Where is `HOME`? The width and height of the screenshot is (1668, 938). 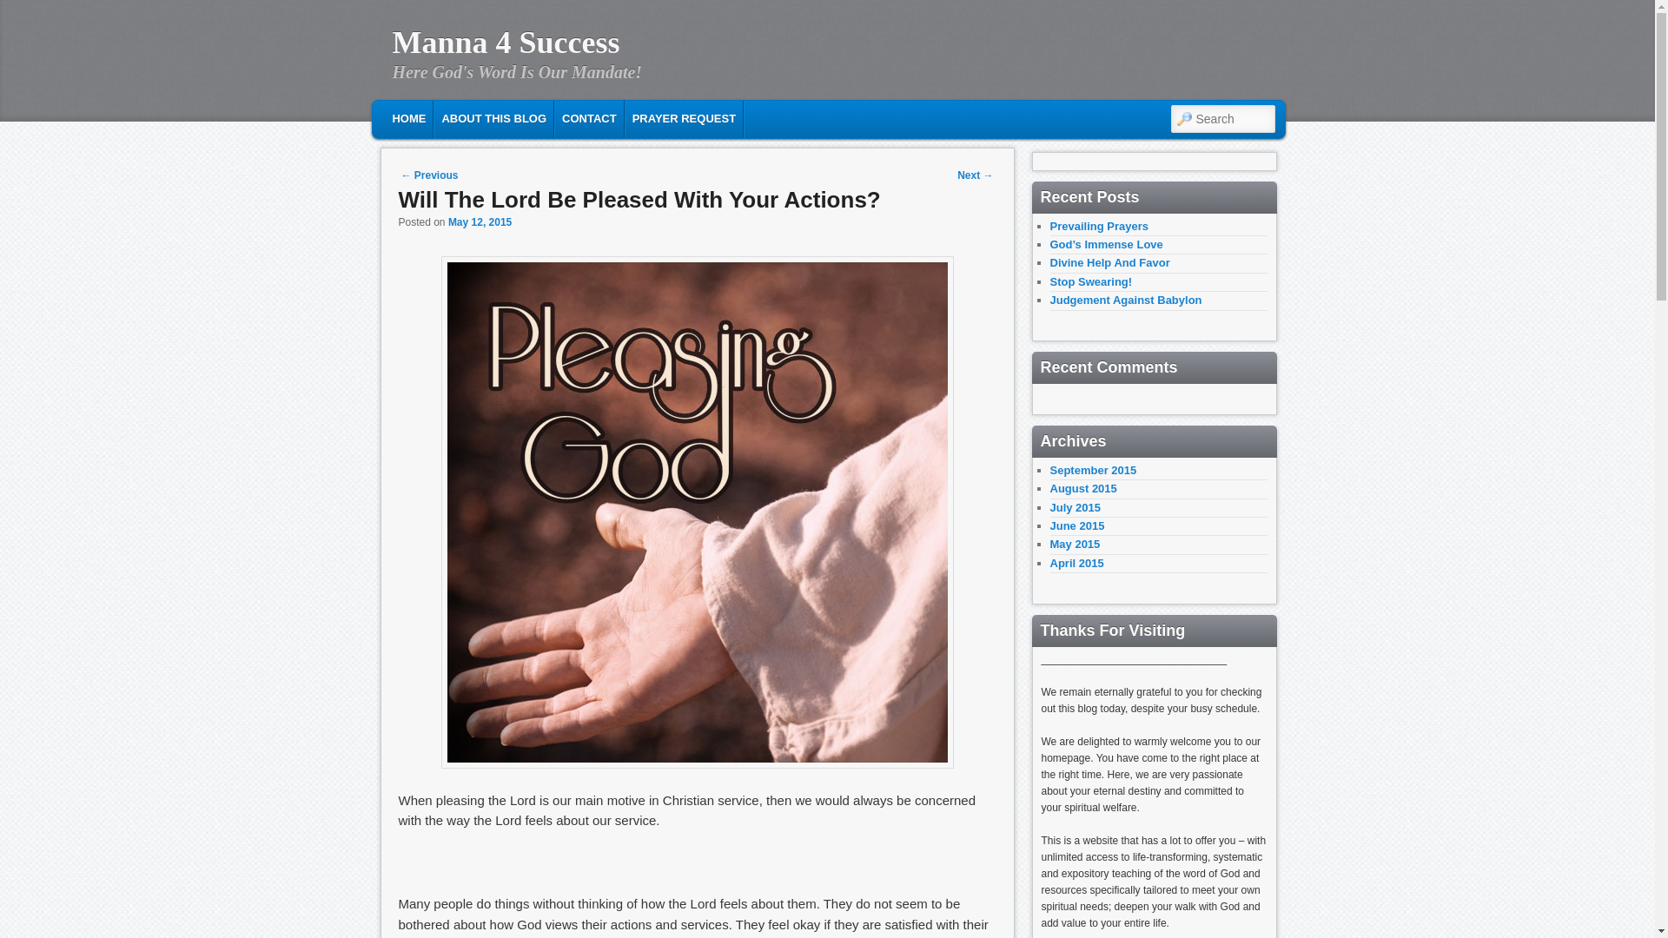 HOME is located at coordinates (408, 118).